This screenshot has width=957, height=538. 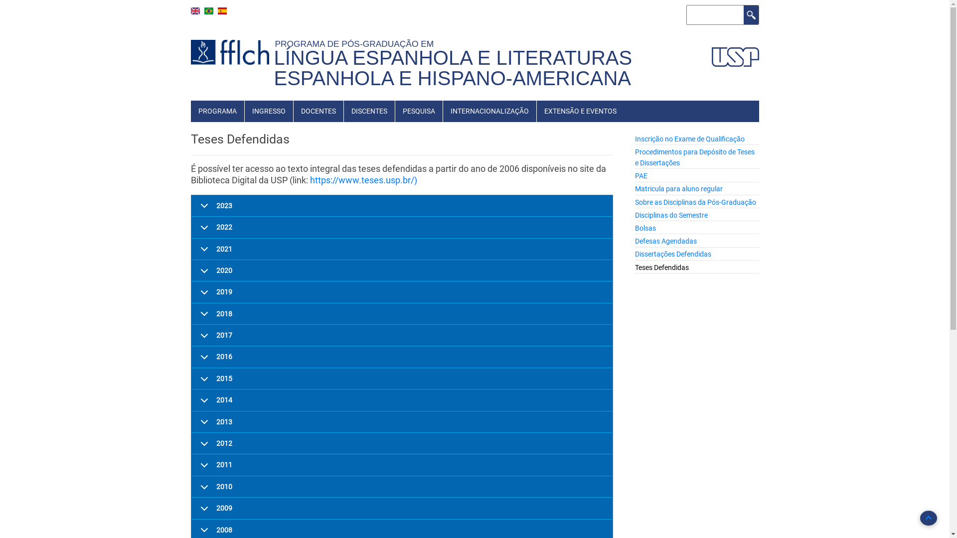 I want to click on 2017, so click(x=402, y=336).